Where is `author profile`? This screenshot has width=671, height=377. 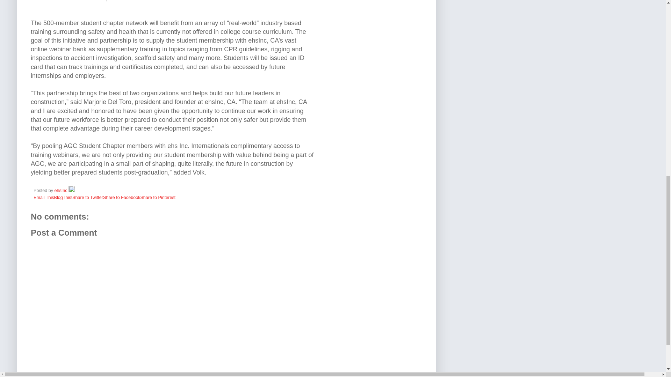 author profile is located at coordinates (62, 190).